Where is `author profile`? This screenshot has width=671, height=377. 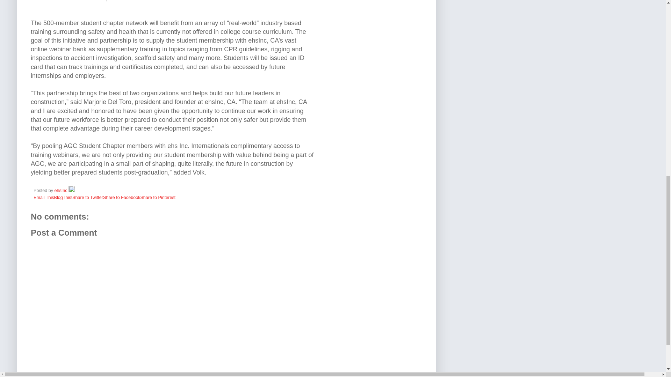 author profile is located at coordinates (62, 190).